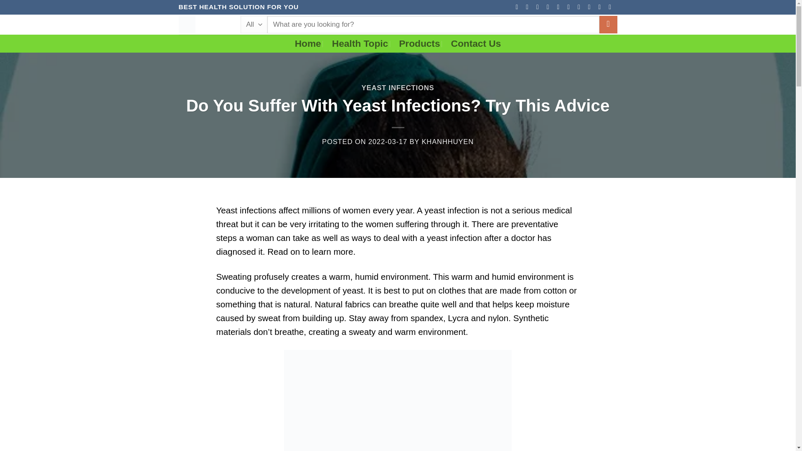 The height and width of the screenshot is (451, 802). I want to click on Best Heath Solution For You - Best Heath Solution For You, so click(203, 24).